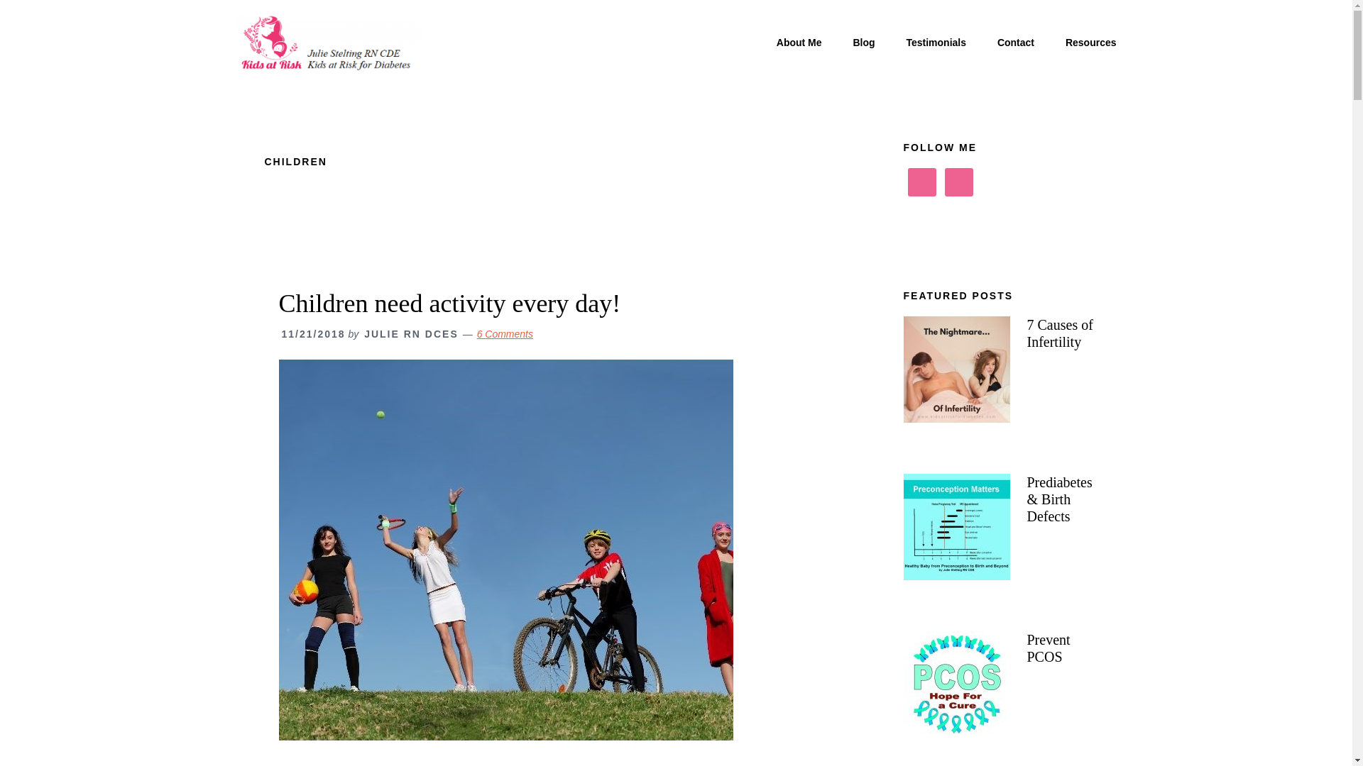  Describe the element at coordinates (449, 304) in the screenshot. I see `Children need activity every day!` at that location.